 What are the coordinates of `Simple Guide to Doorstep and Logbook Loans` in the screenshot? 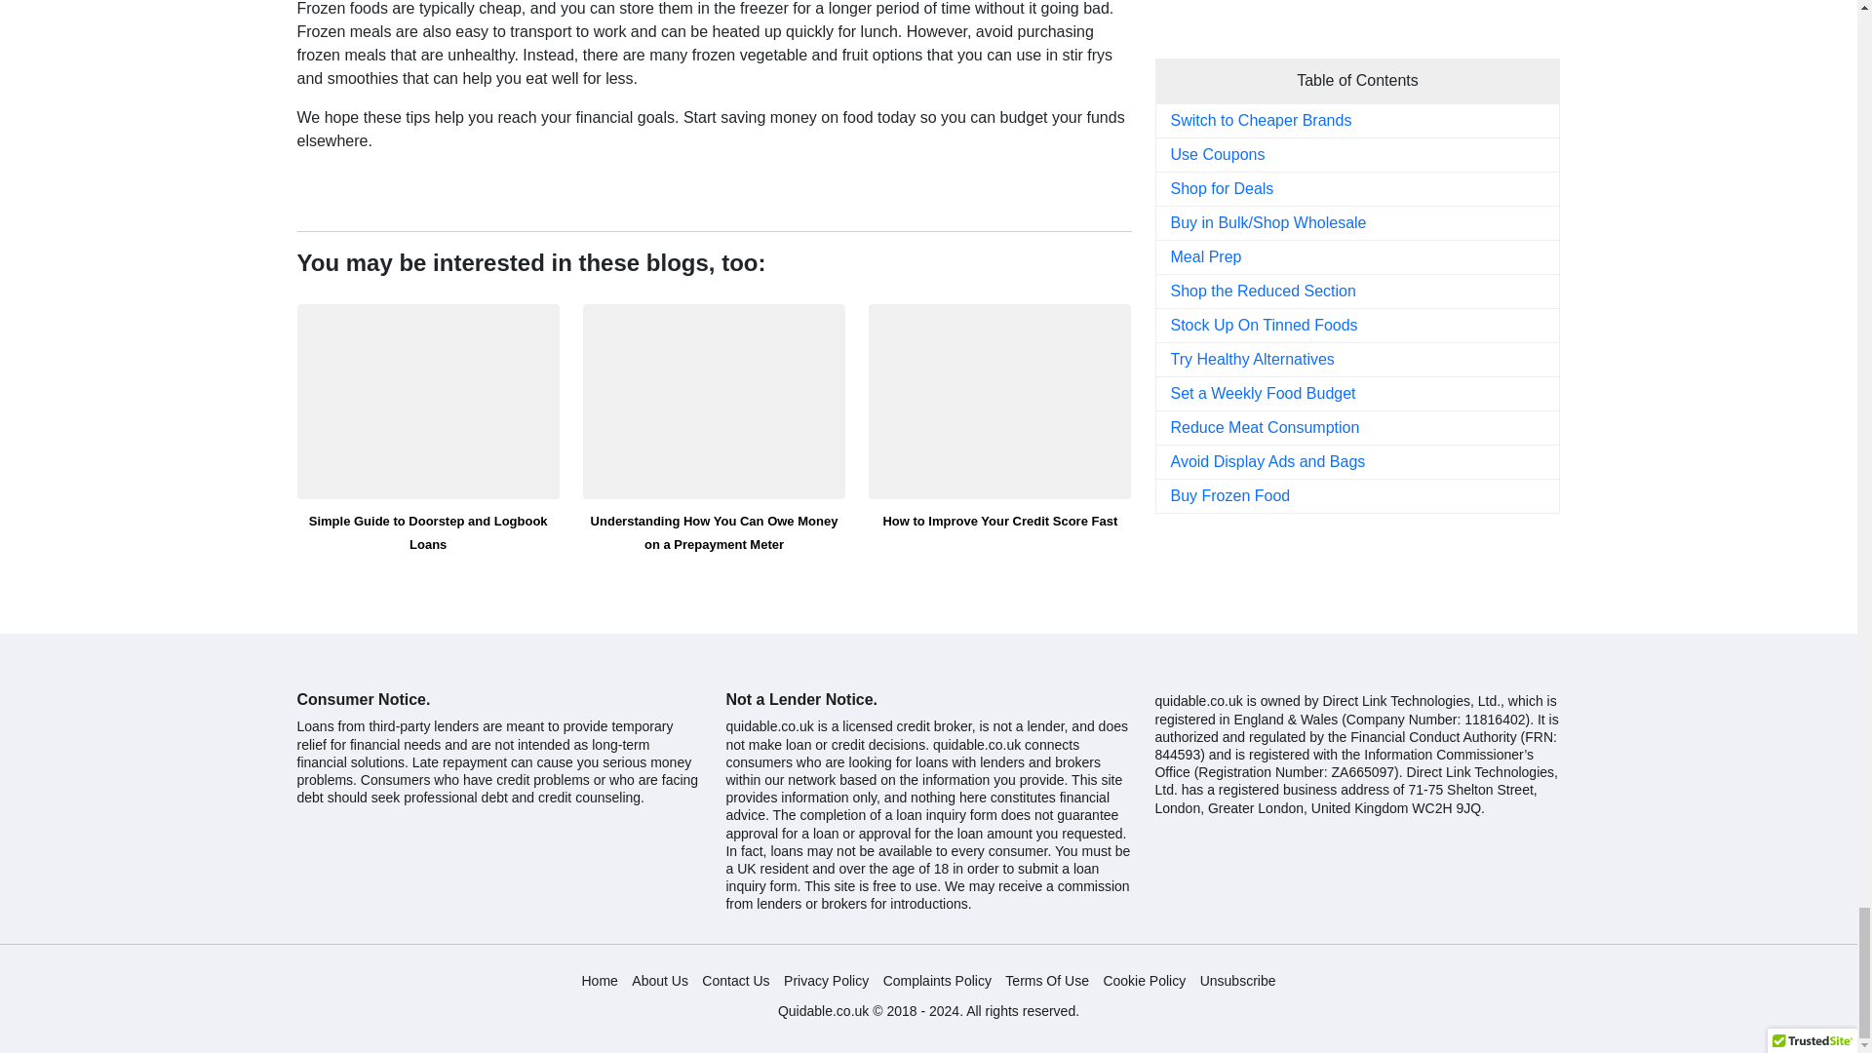 It's located at (427, 402).